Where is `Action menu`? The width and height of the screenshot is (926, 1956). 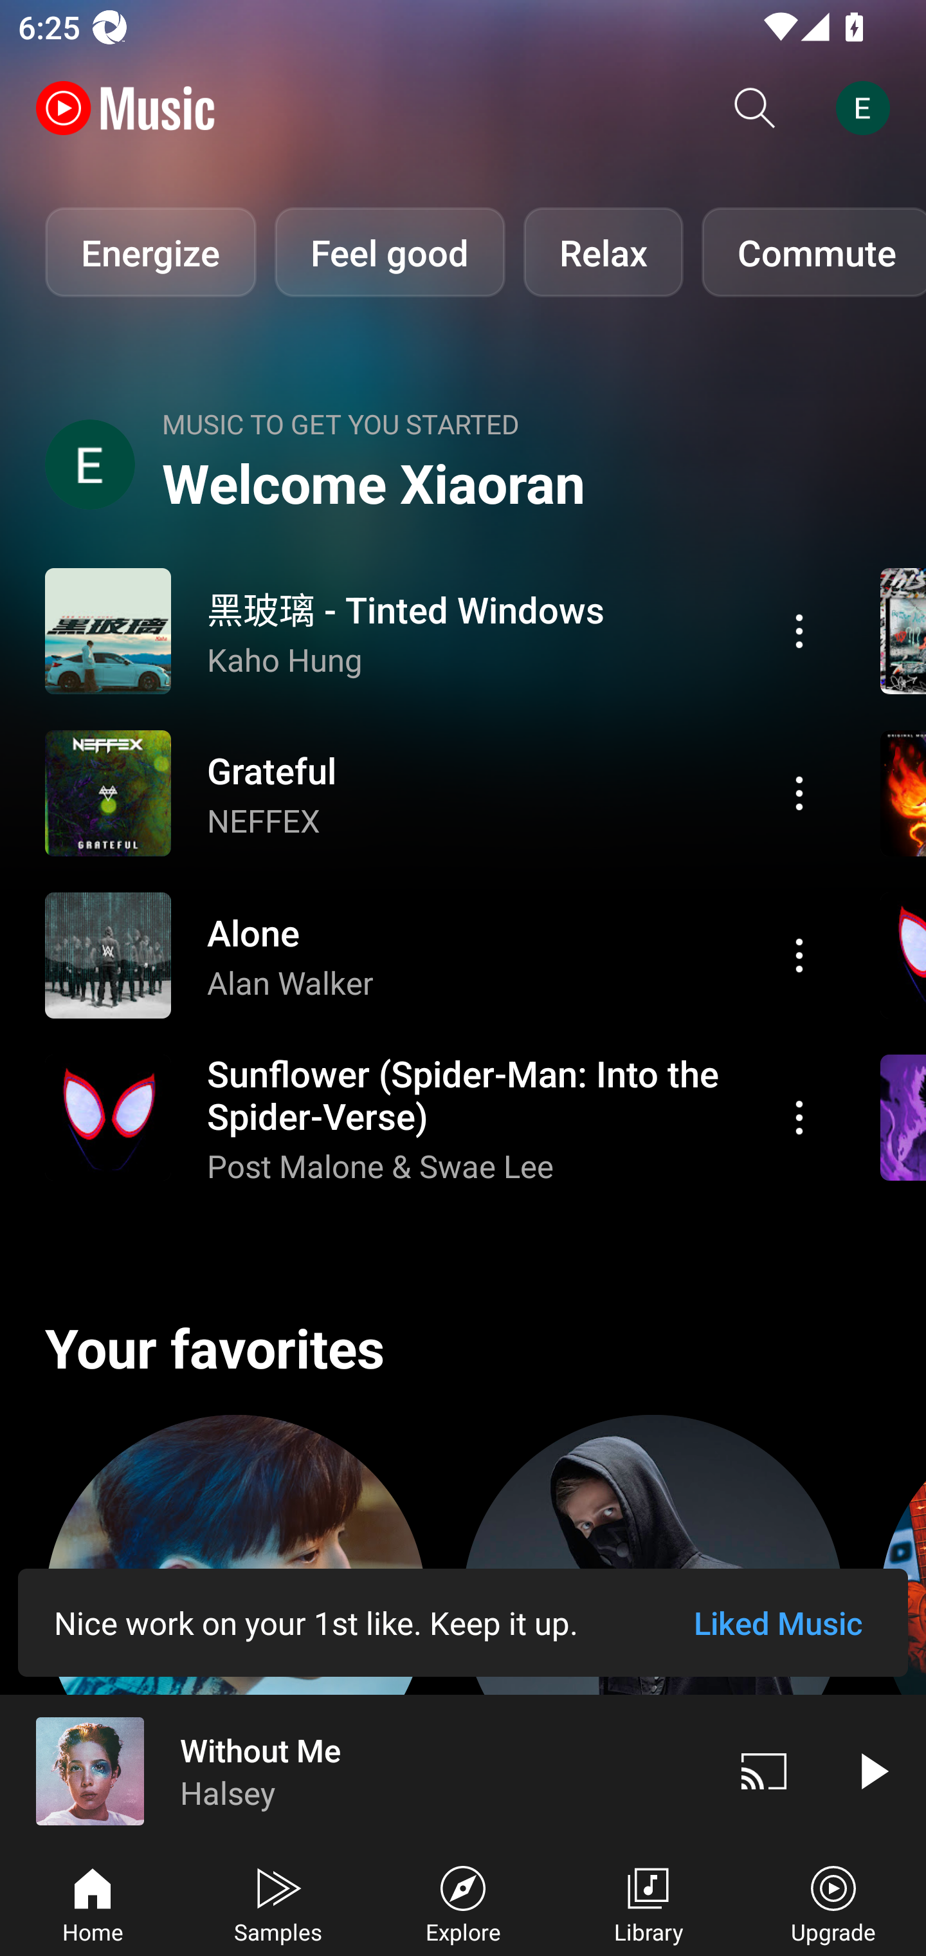 Action menu is located at coordinates (799, 793).